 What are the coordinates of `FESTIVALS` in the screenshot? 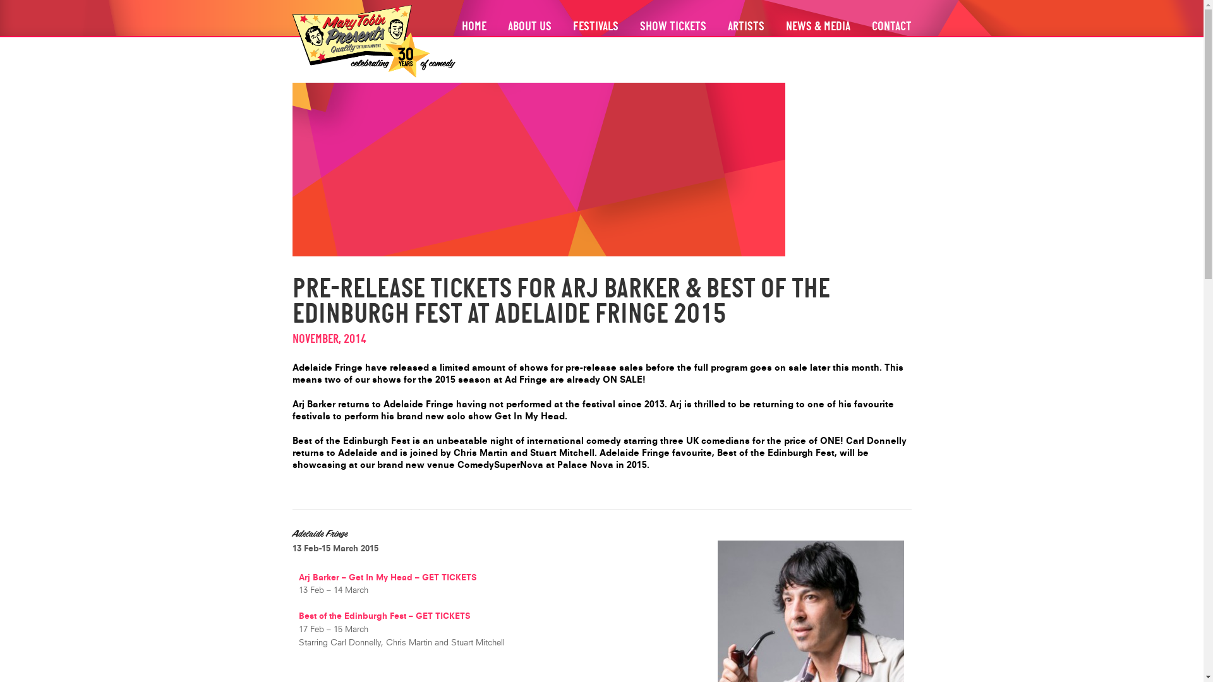 It's located at (596, 27).